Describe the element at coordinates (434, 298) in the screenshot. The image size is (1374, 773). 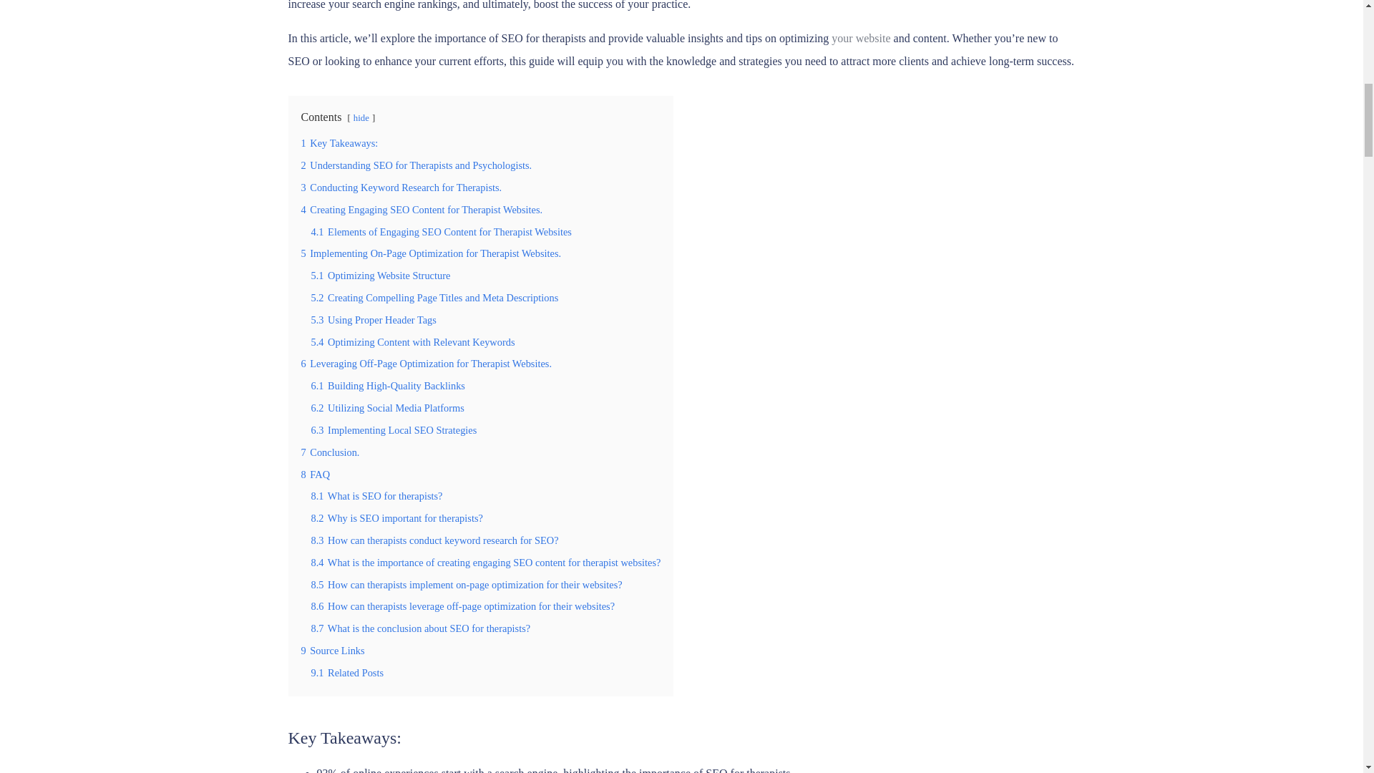
I see `5.2 Creating Compelling Page Titles and Meta Descriptions` at that location.